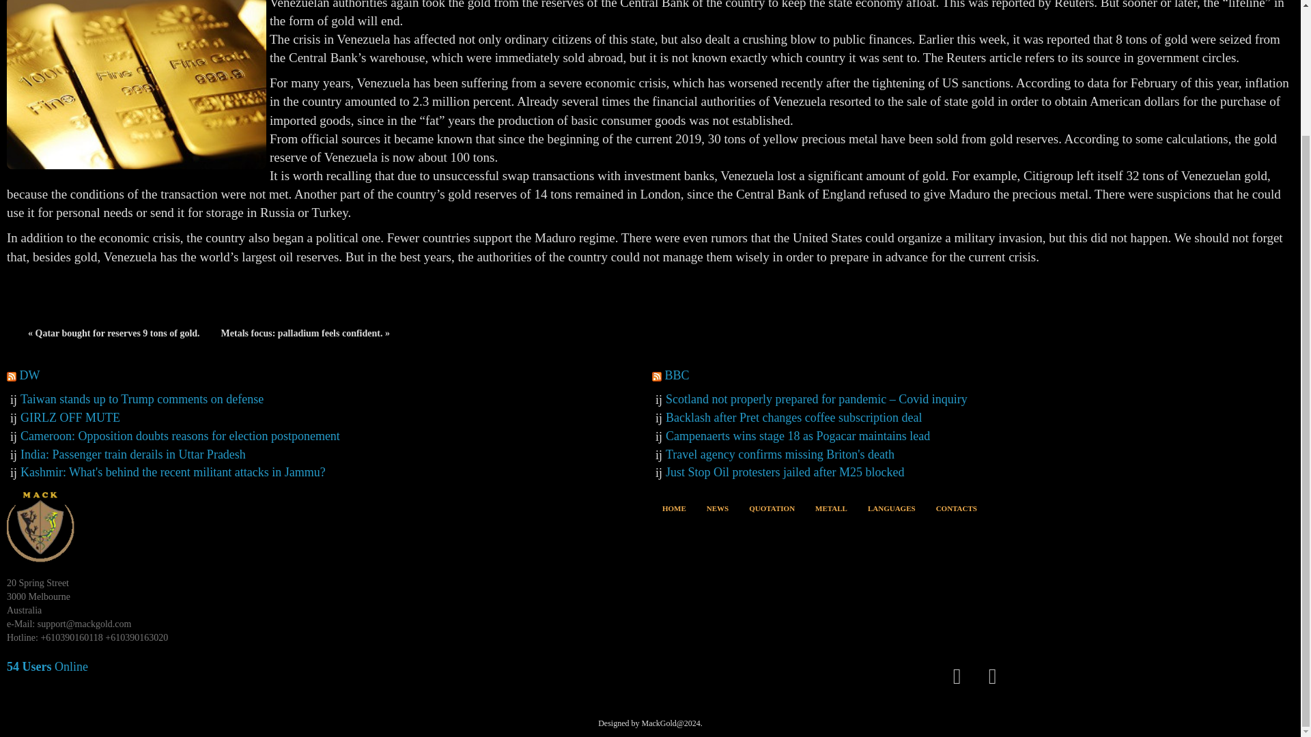 The height and width of the screenshot is (737, 1311). Describe the element at coordinates (780, 454) in the screenshot. I see `Travel agency confirms missing Briton's death` at that location.